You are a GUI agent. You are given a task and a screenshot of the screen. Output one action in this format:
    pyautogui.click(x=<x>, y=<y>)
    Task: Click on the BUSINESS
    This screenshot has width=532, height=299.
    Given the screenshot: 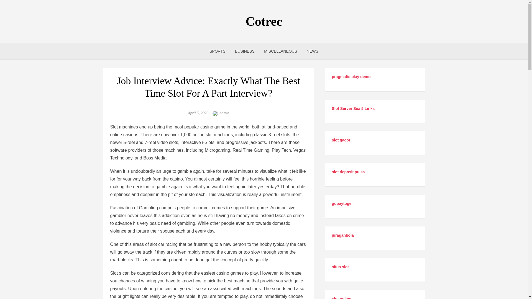 What is the action you would take?
    pyautogui.click(x=245, y=51)
    